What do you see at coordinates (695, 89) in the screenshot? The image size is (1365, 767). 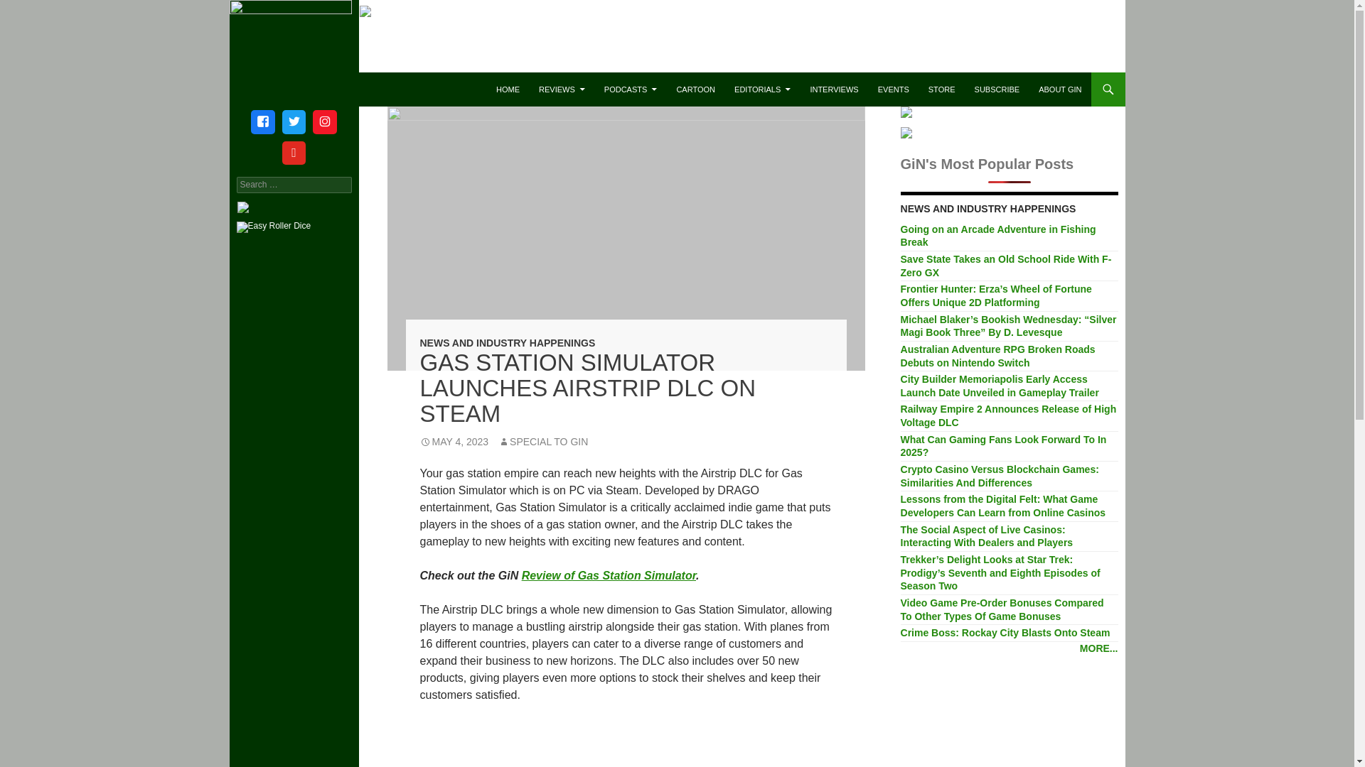 I see `CARTOON` at bounding box center [695, 89].